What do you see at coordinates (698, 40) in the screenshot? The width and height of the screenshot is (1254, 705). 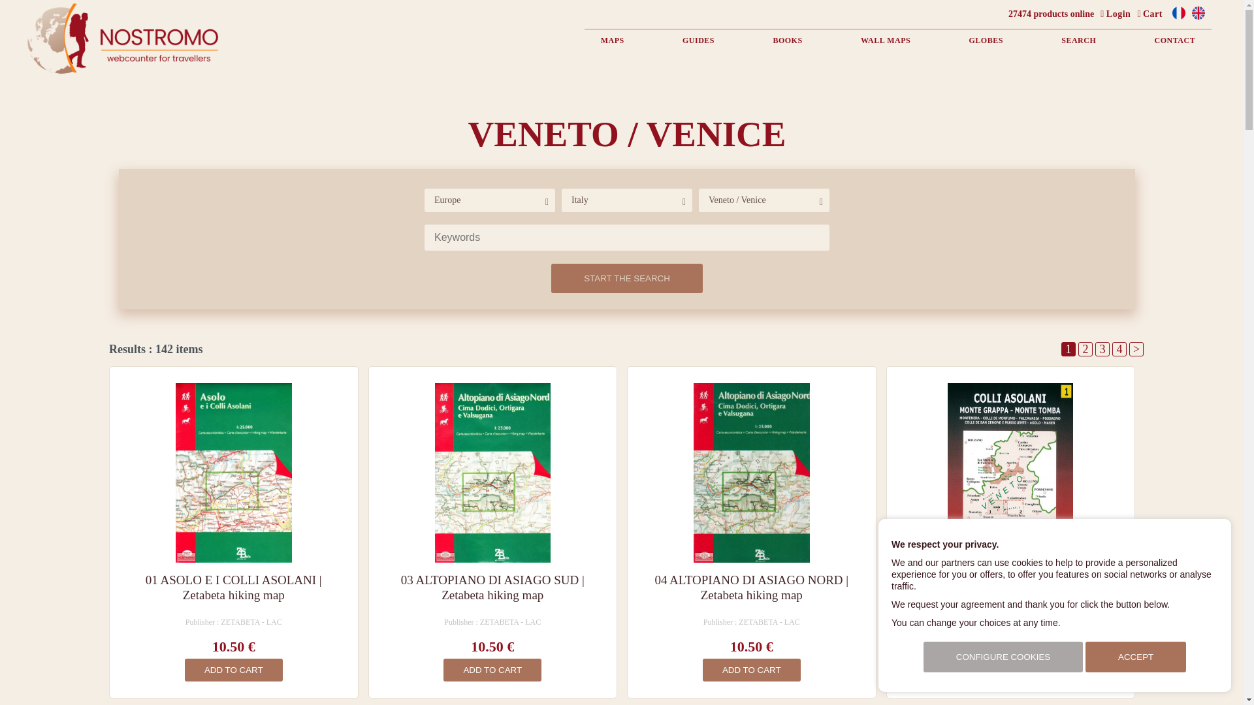 I see `GUIDES` at bounding box center [698, 40].